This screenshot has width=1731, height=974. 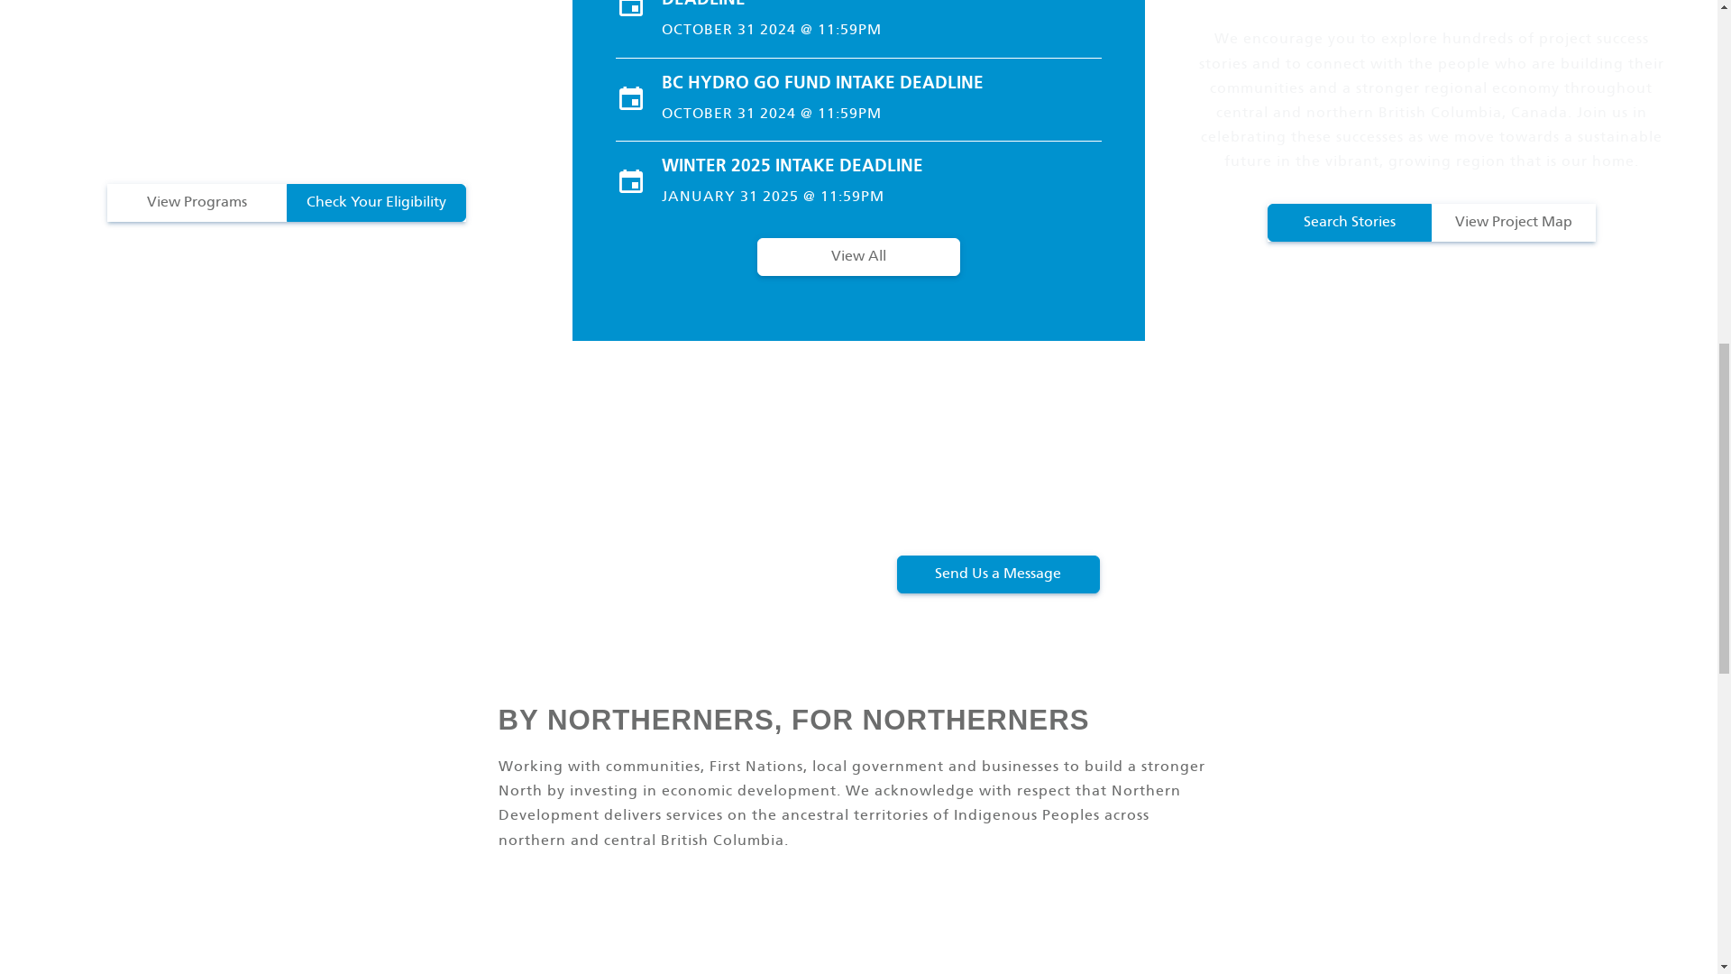 I want to click on View All Events, so click(x=858, y=256).